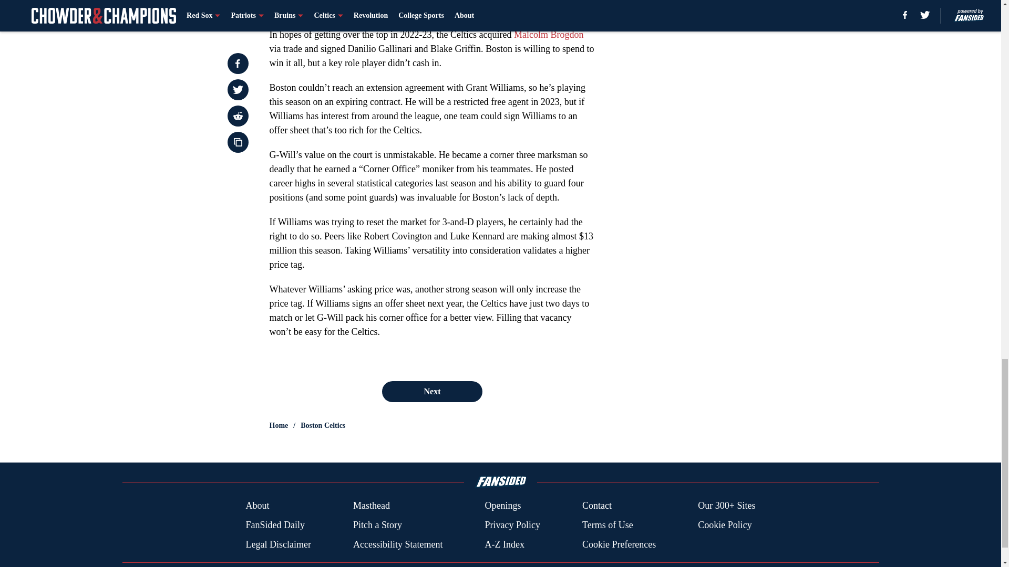 Image resolution: width=1009 pixels, height=567 pixels. What do you see at coordinates (502, 506) in the screenshot?
I see `Openings` at bounding box center [502, 506].